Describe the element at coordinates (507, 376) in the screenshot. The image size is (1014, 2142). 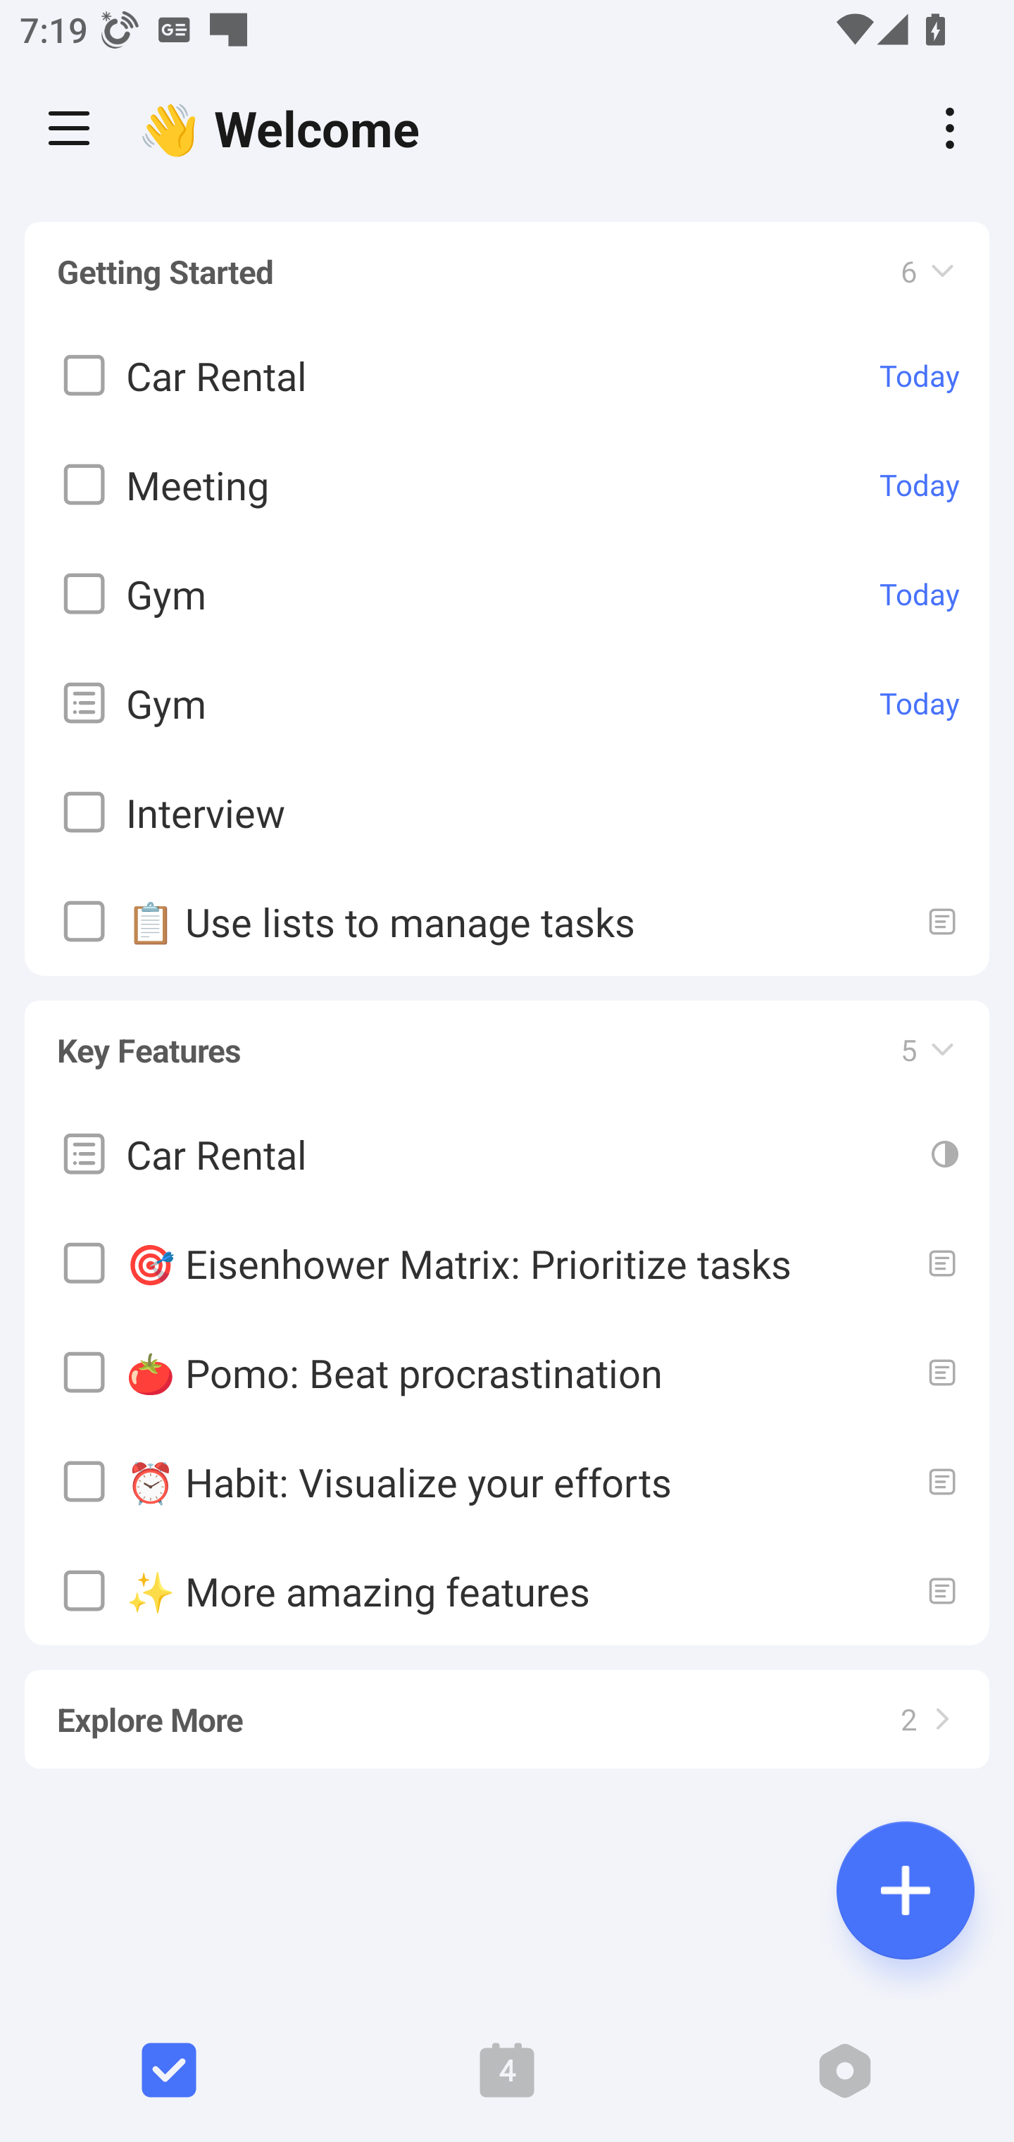
I see `Car Rental Today` at that location.